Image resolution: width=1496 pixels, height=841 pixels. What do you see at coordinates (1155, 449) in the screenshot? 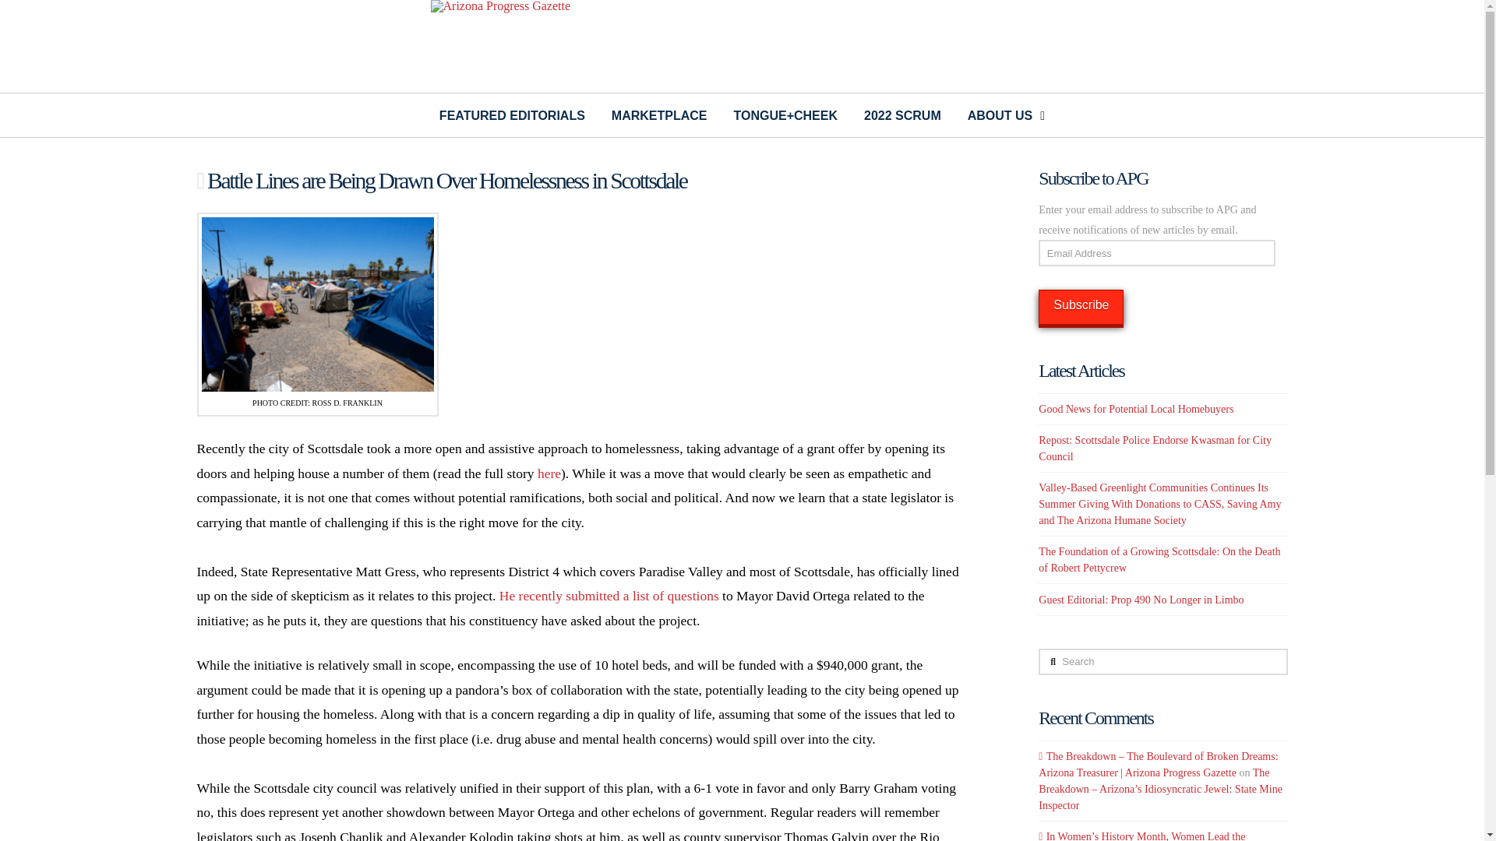
I see `Repost: Scottsdale Police Endorse Kwasman for City Council` at bounding box center [1155, 449].